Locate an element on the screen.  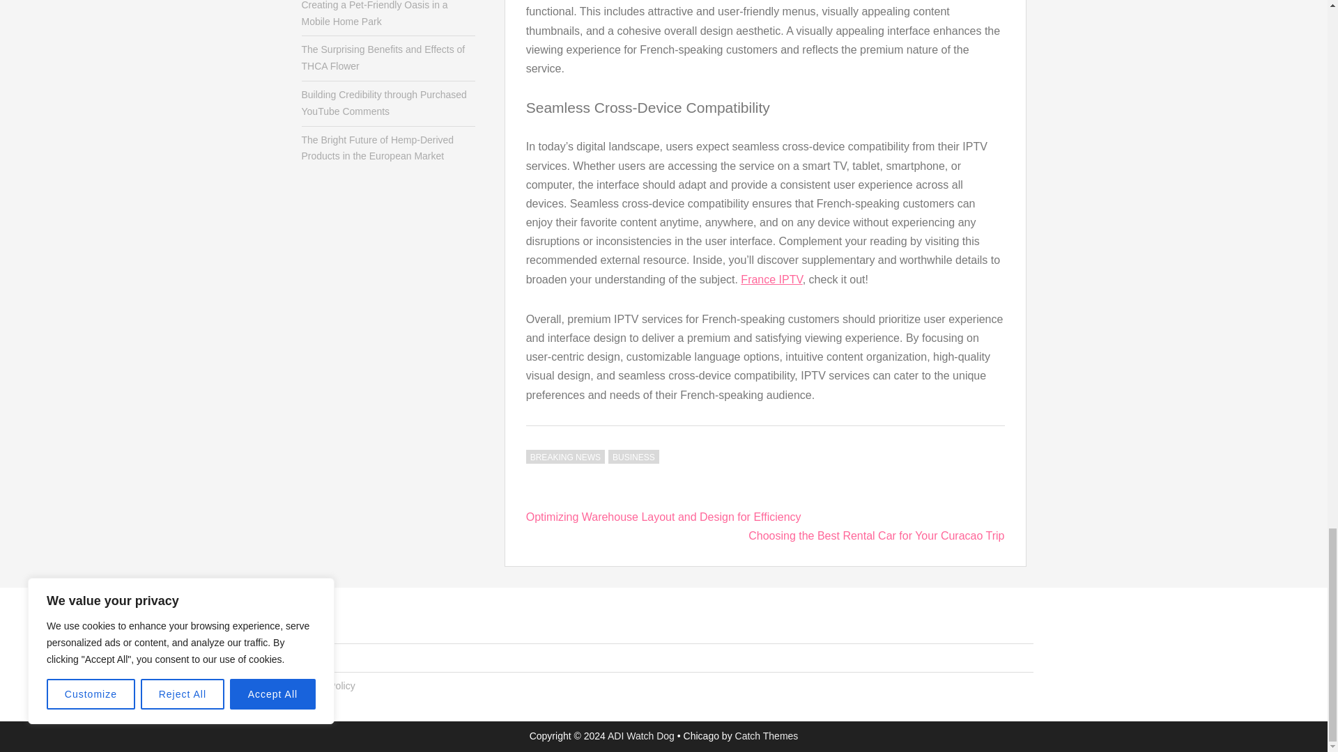
Optimizing Warehouse Layout and Design for Efficiency is located at coordinates (663, 517).